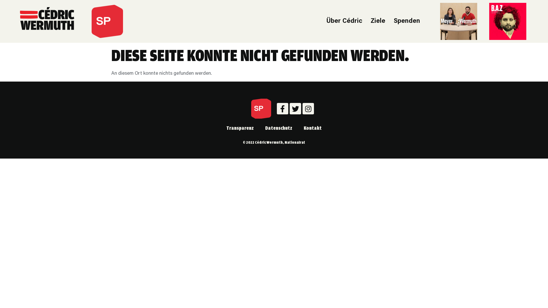 The height and width of the screenshot is (308, 548). I want to click on Ziele, so click(378, 21).